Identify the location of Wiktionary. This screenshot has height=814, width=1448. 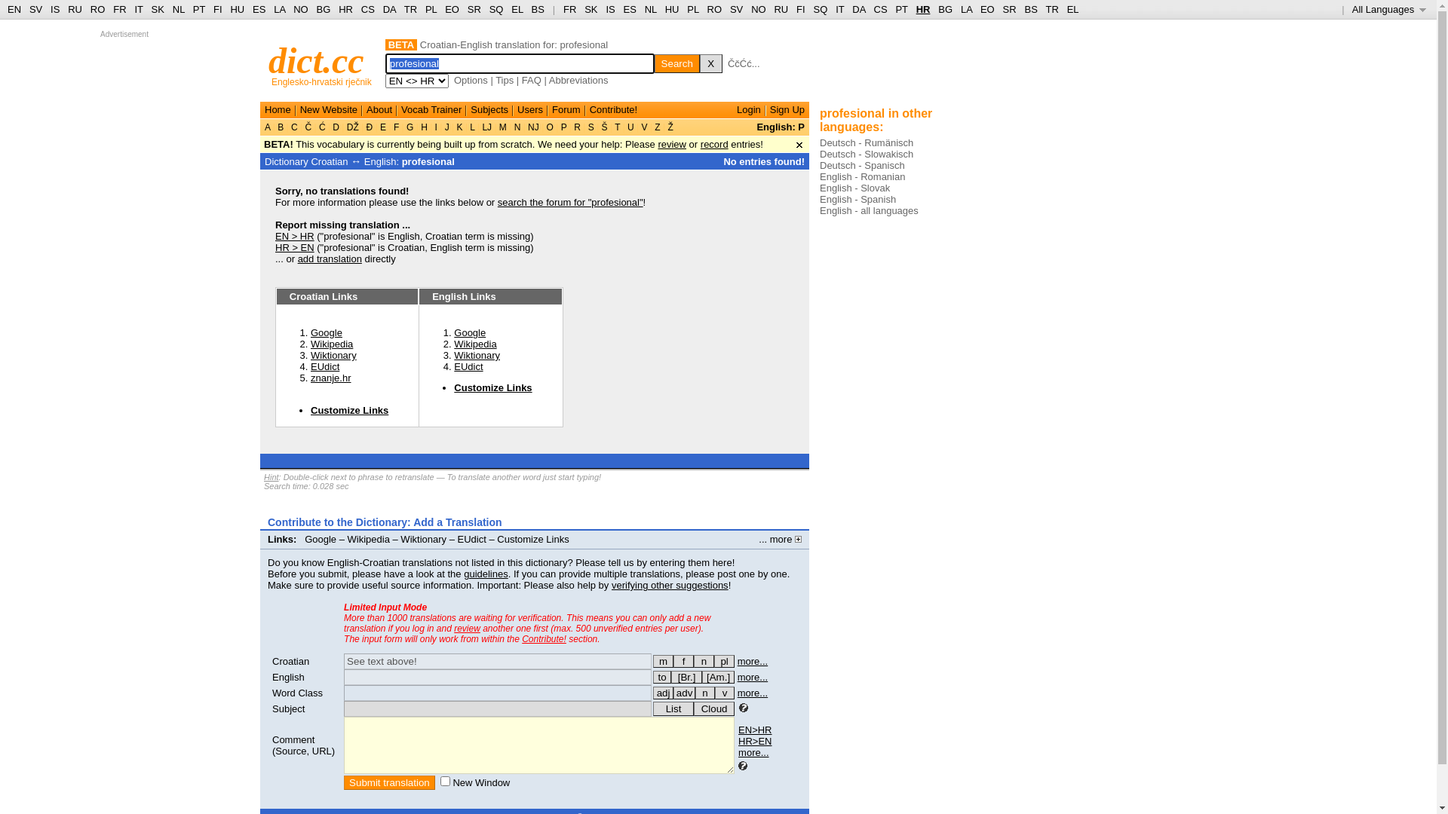
(477, 356).